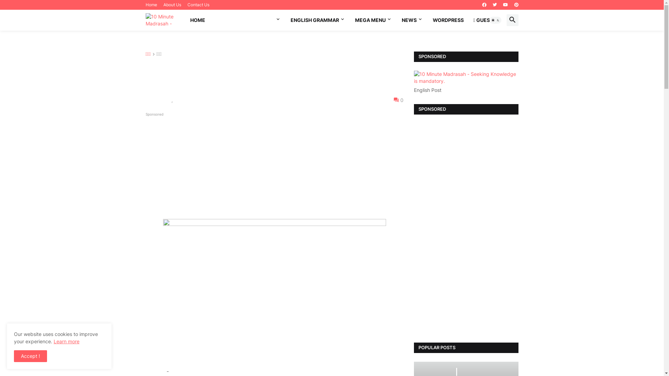 Image resolution: width=669 pixels, height=376 pixels. I want to click on Contact Us, so click(199, 5).